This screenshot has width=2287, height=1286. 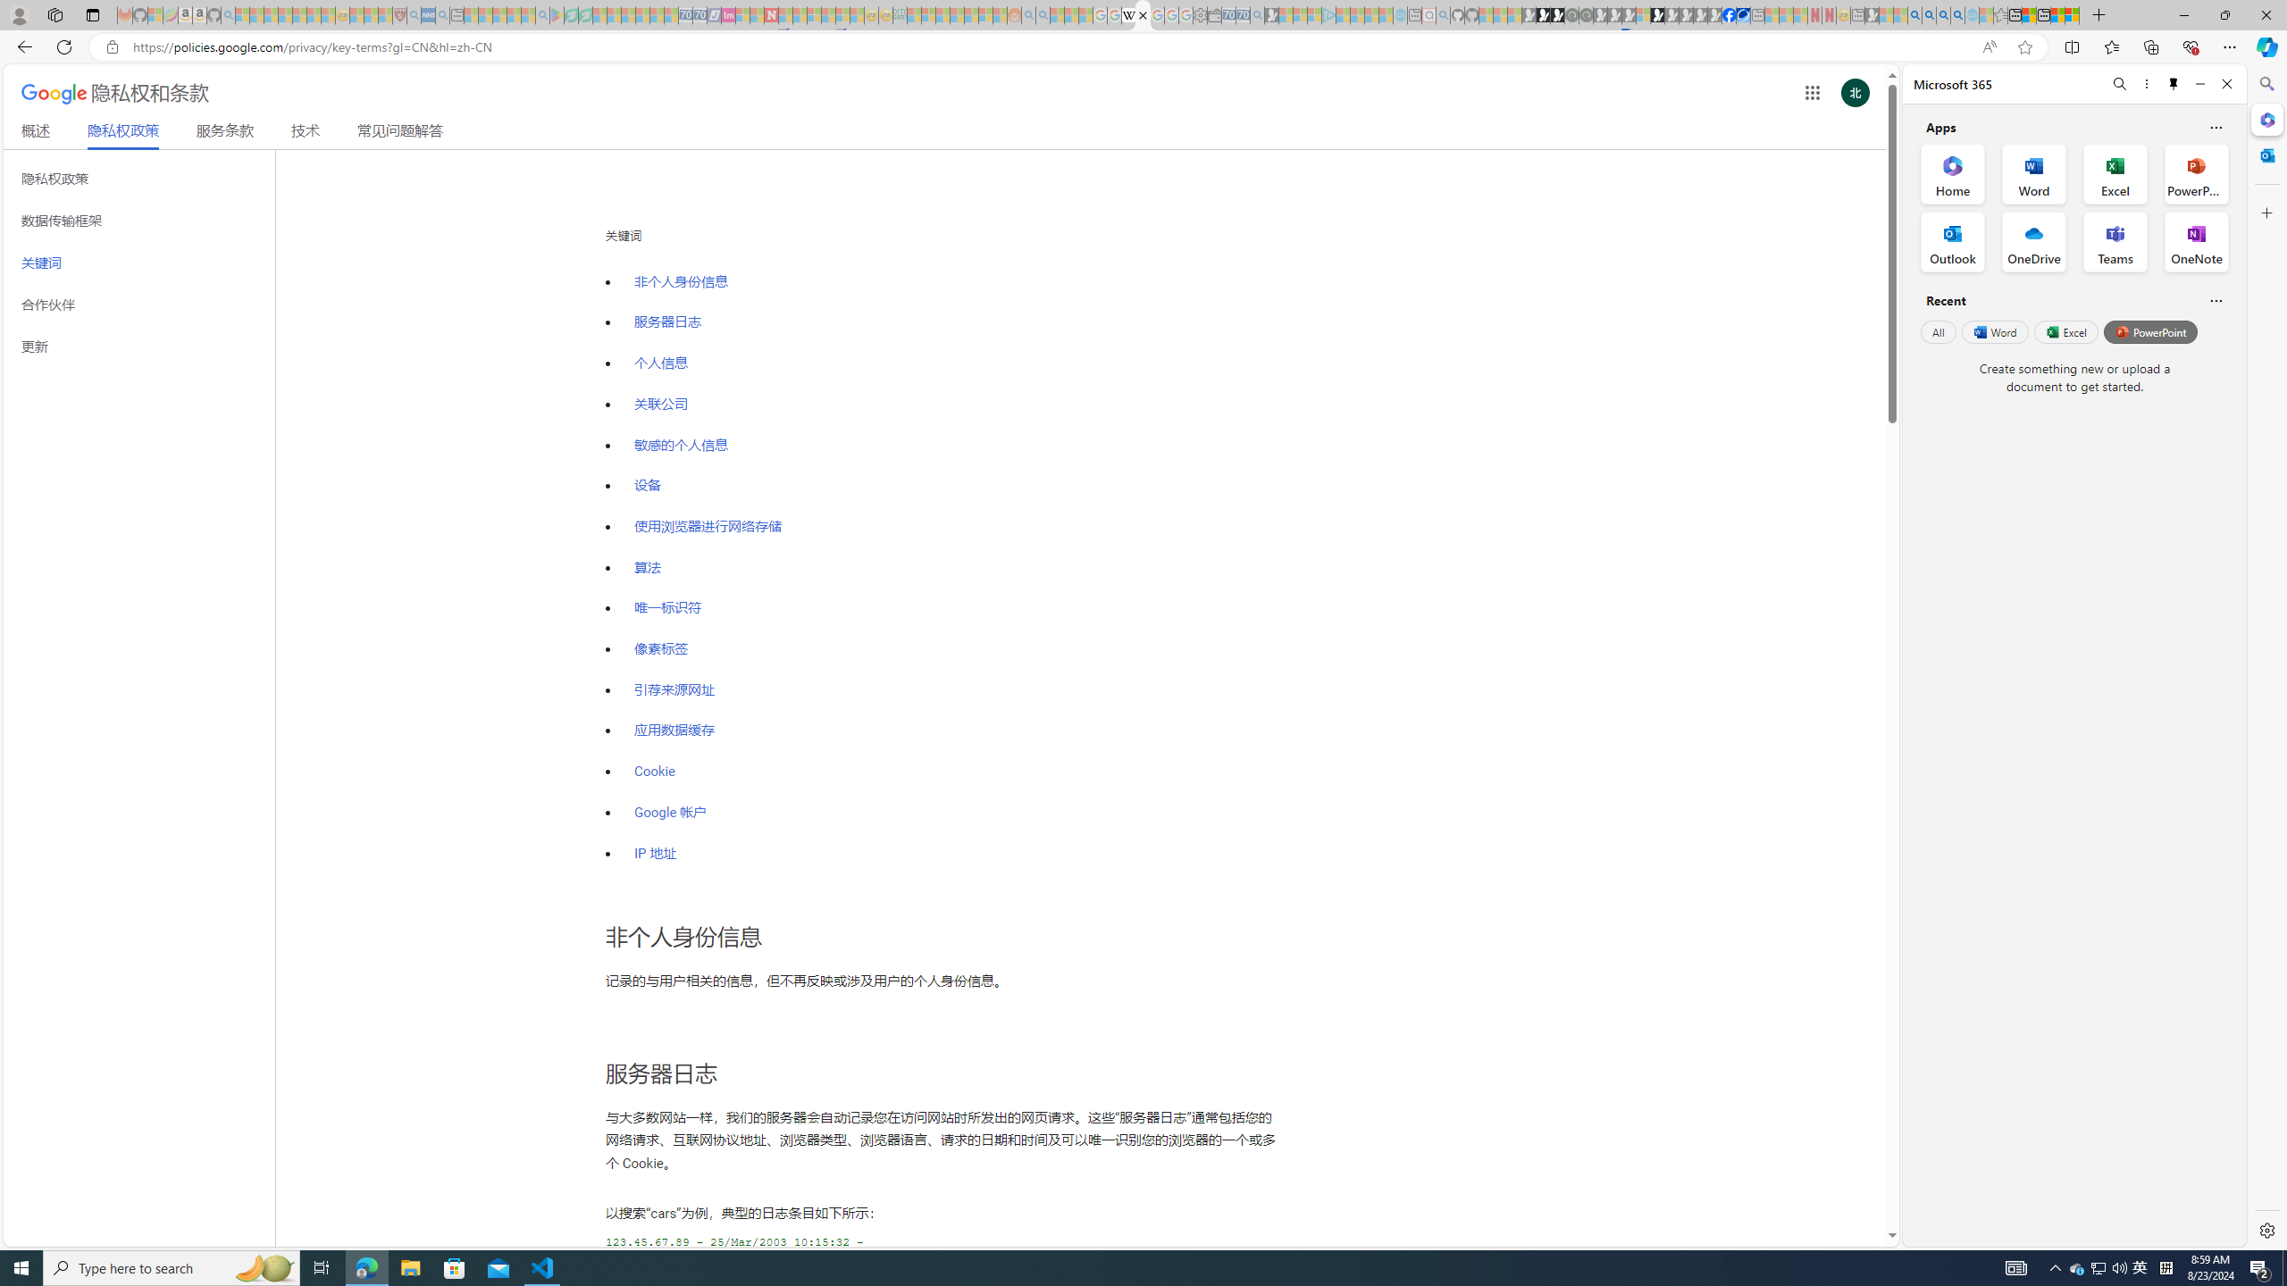 What do you see at coordinates (1915, 15) in the screenshot?
I see `Bing AI - Search` at bounding box center [1915, 15].